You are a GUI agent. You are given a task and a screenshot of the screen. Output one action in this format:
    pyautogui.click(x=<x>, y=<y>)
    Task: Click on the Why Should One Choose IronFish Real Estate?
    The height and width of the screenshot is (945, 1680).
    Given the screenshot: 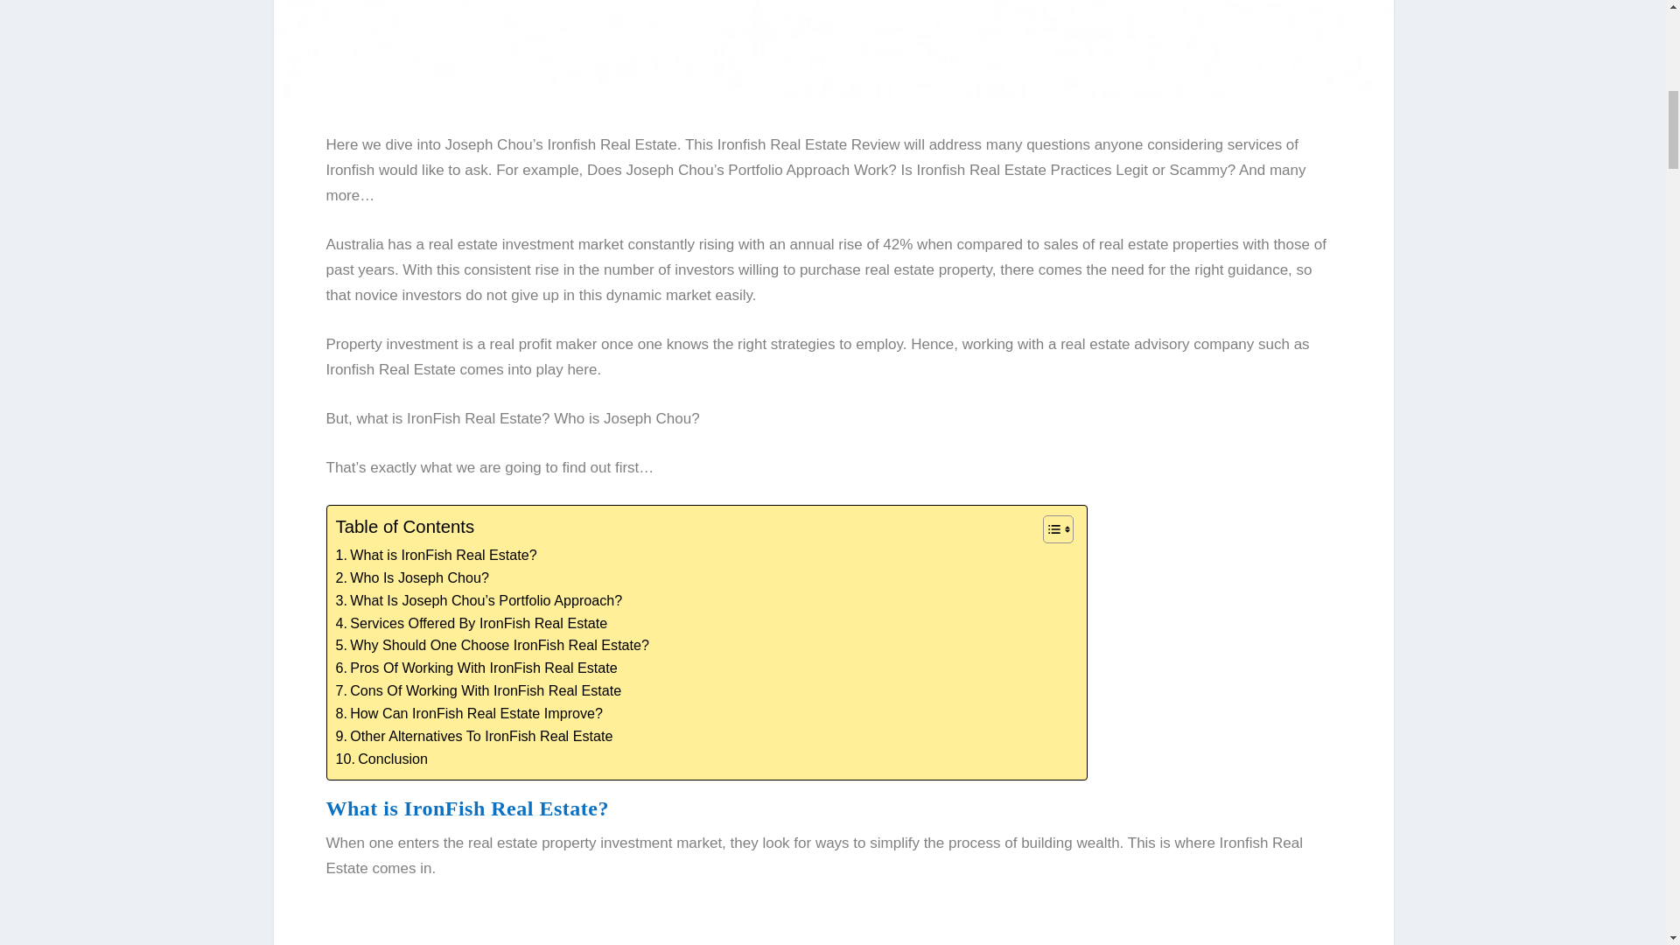 What is the action you would take?
    pyautogui.click(x=493, y=645)
    